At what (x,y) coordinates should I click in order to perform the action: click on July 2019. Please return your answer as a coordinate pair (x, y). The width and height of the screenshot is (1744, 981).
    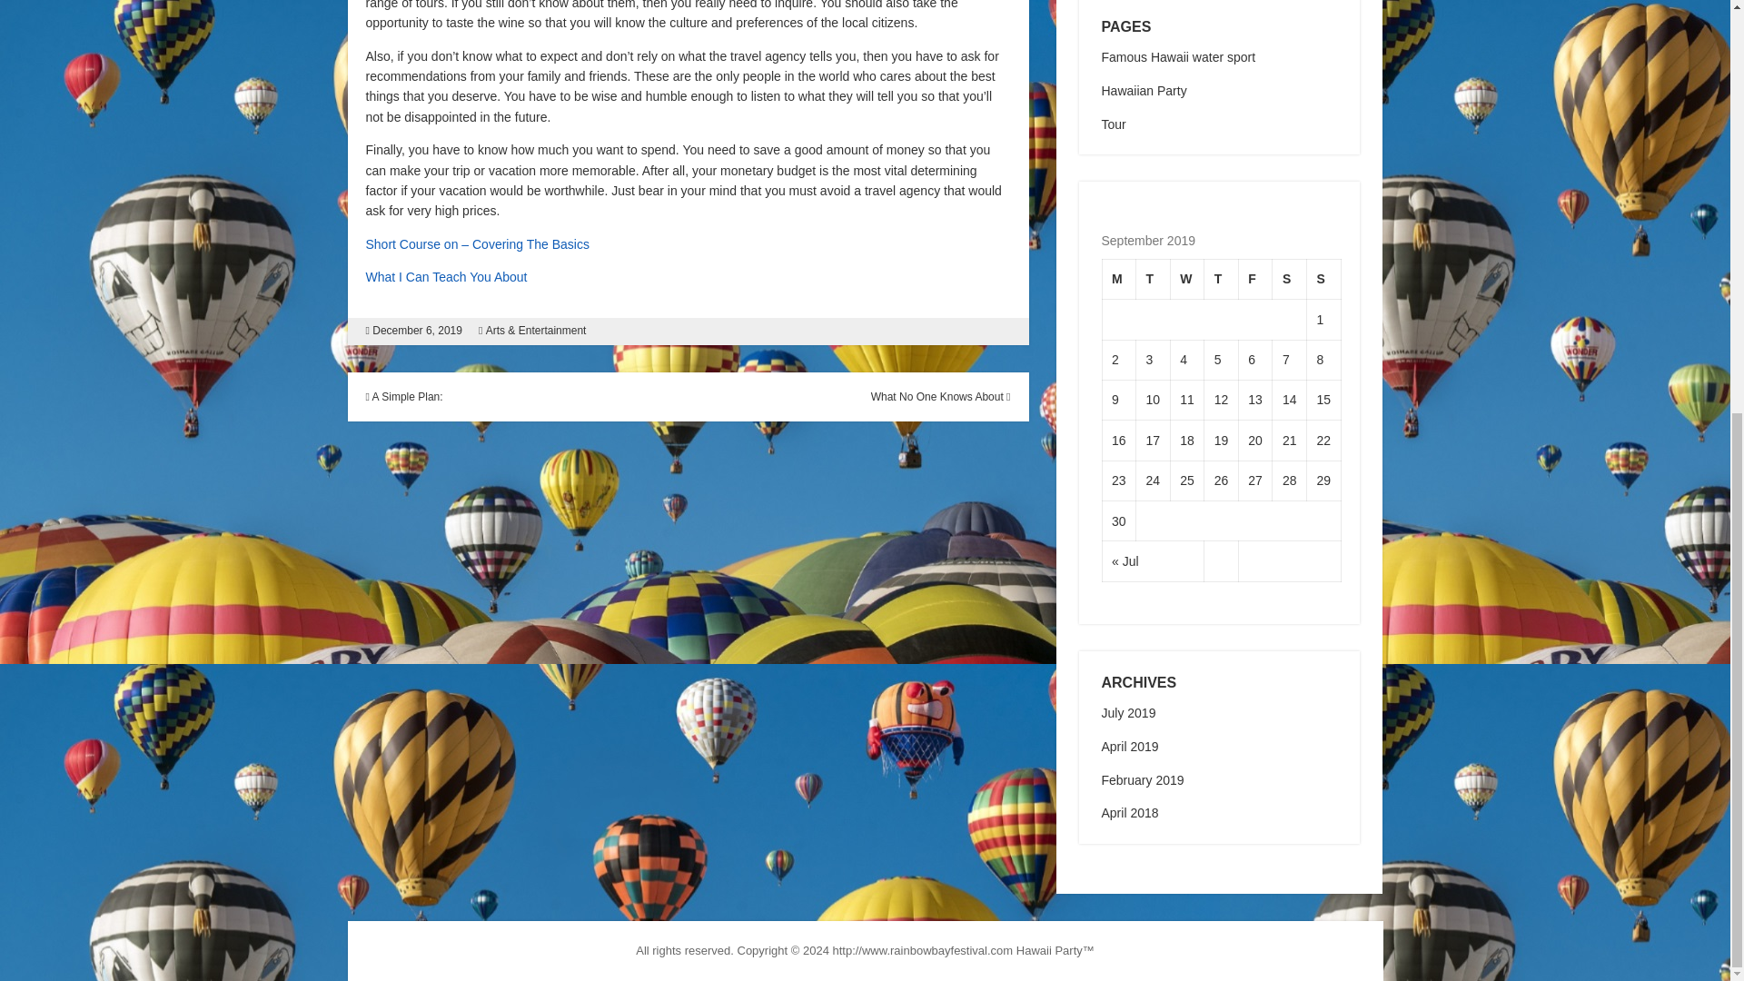
    Looking at the image, I should click on (1127, 712).